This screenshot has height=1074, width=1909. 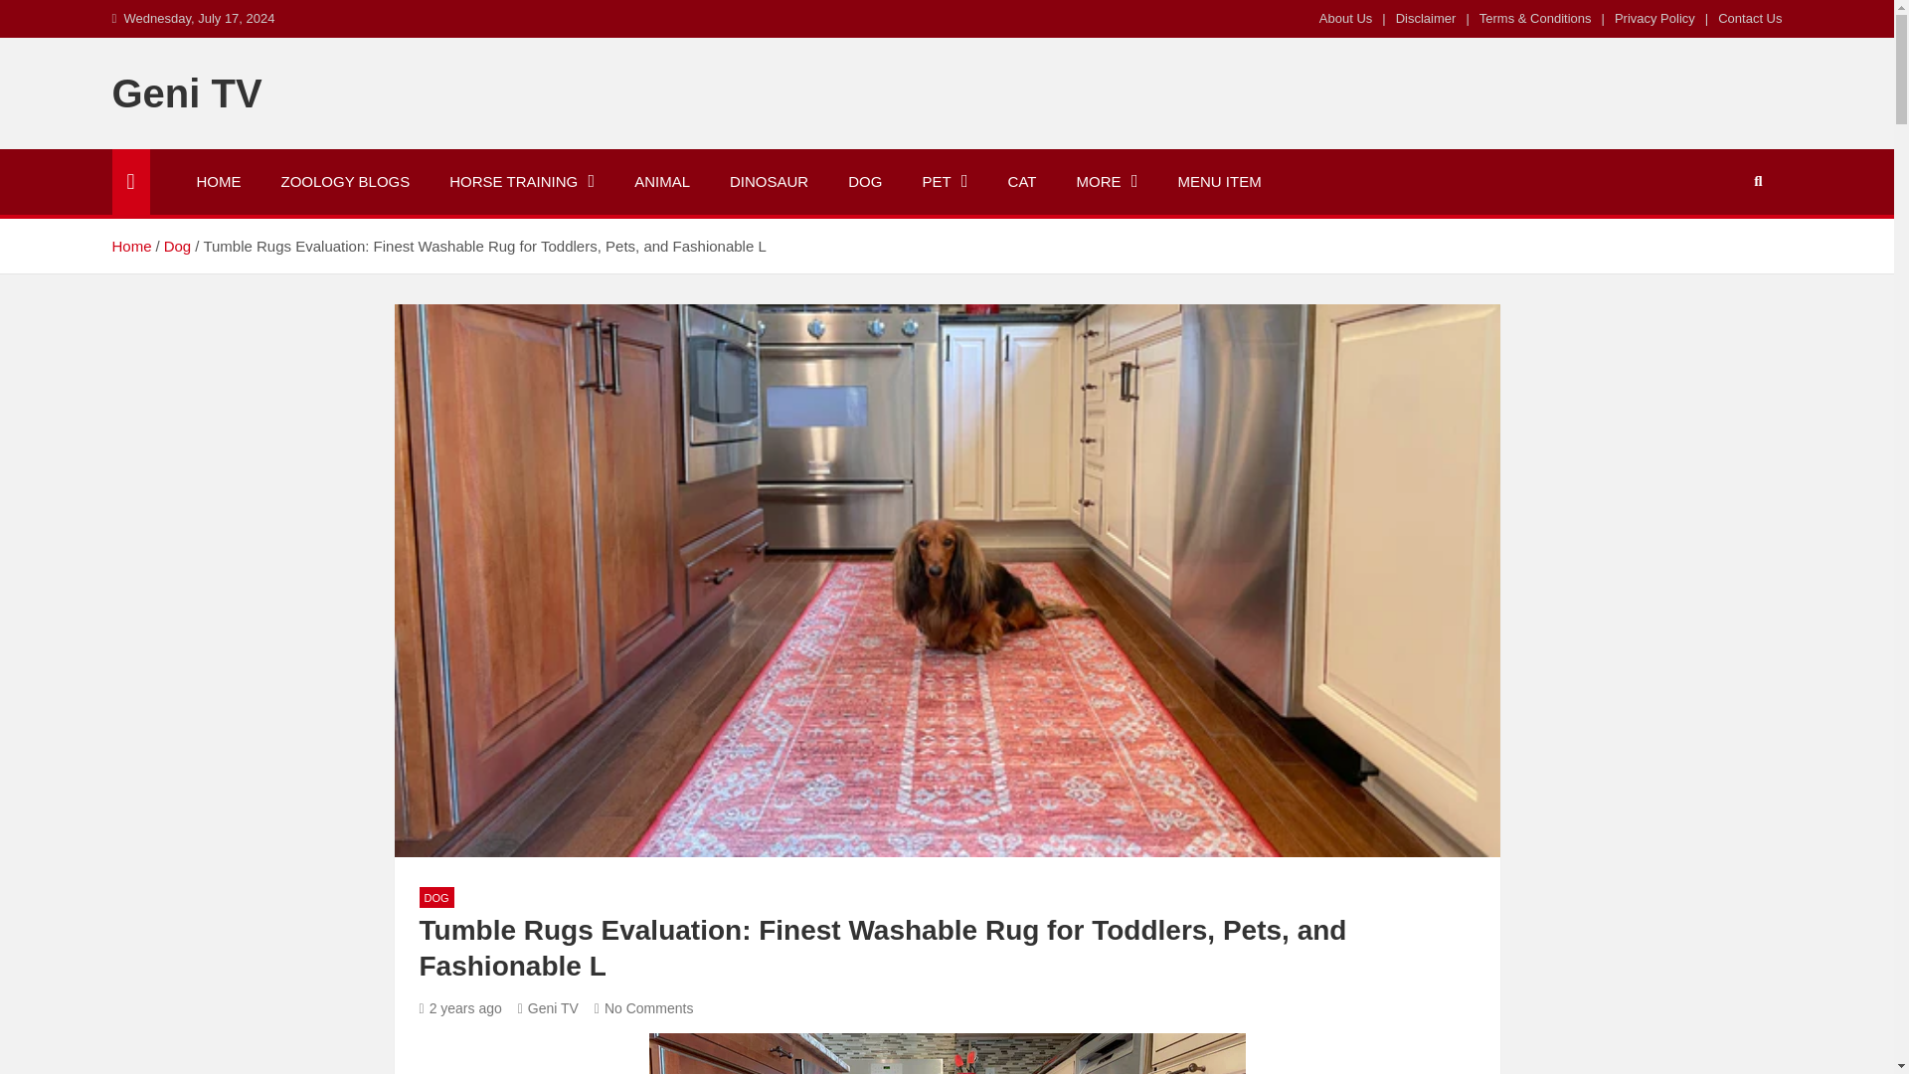 I want to click on Disclaimer, so click(x=1426, y=18).